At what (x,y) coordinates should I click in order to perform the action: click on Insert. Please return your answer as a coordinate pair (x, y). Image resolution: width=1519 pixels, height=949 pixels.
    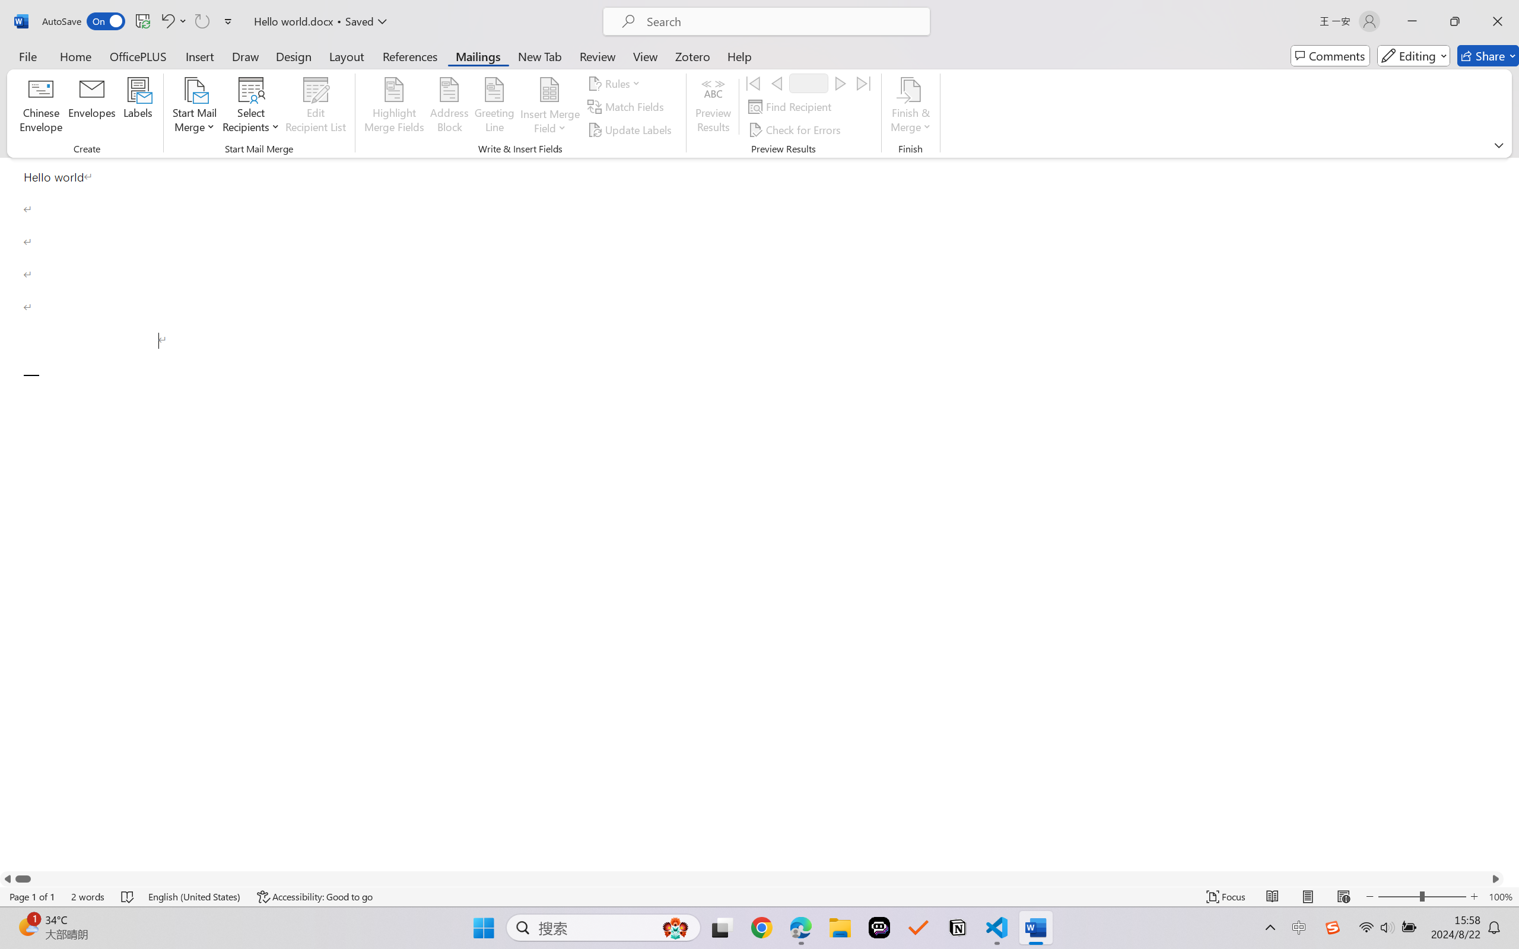
    Looking at the image, I should click on (199, 56).